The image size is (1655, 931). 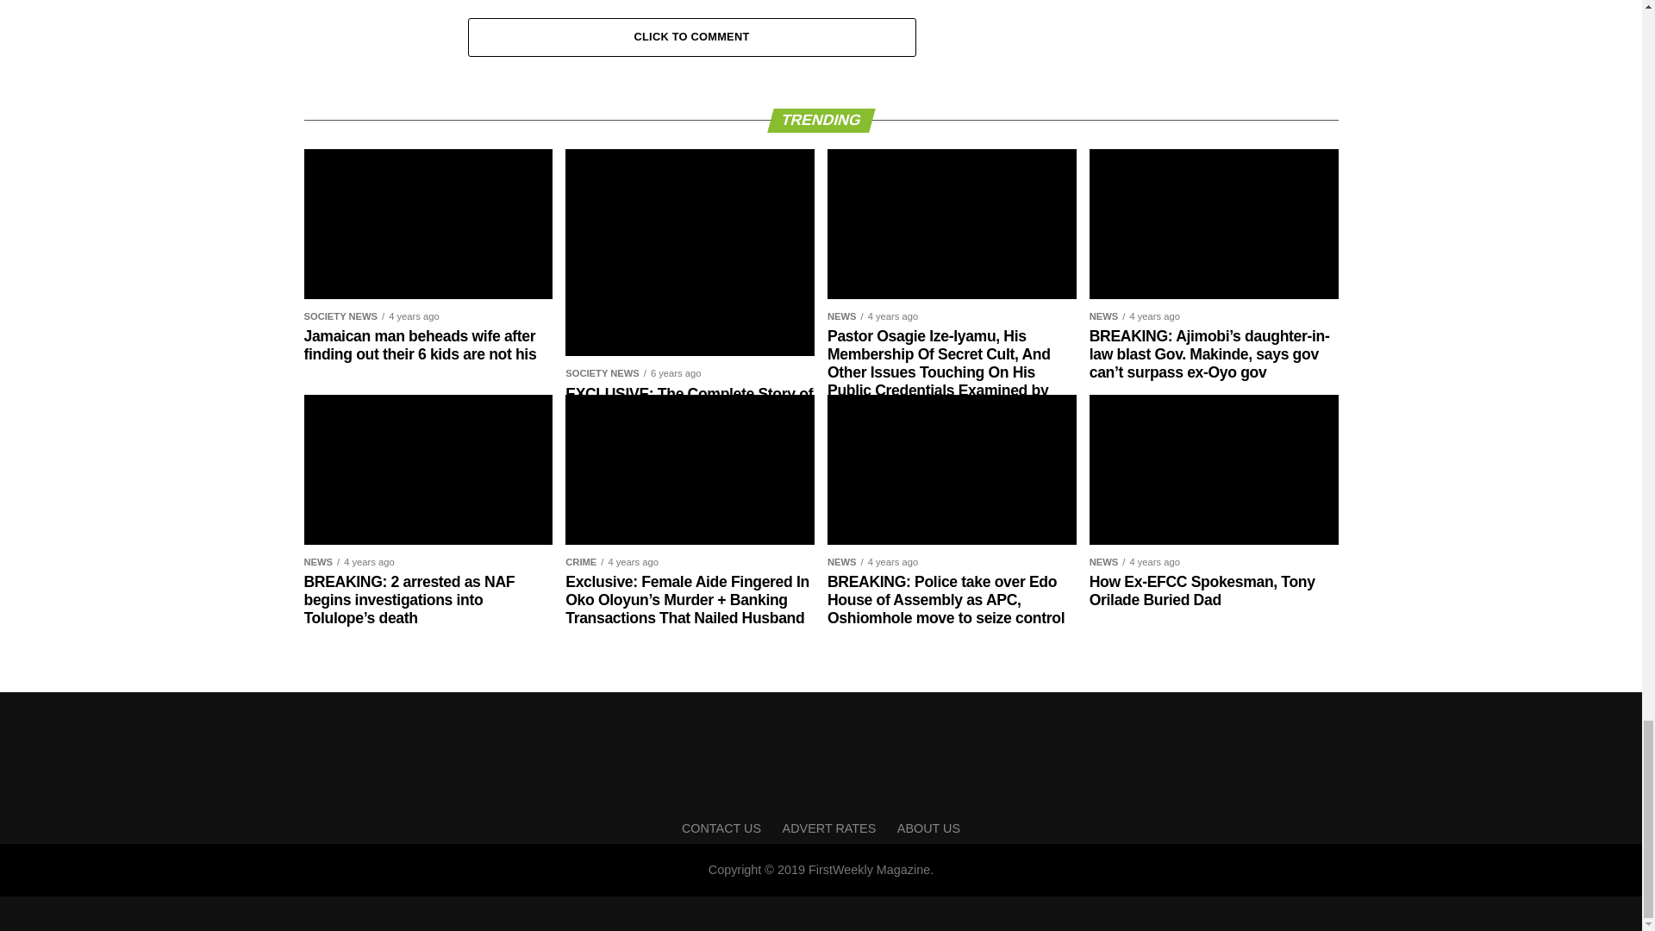 What do you see at coordinates (721, 828) in the screenshot?
I see `CONTACT US` at bounding box center [721, 828].